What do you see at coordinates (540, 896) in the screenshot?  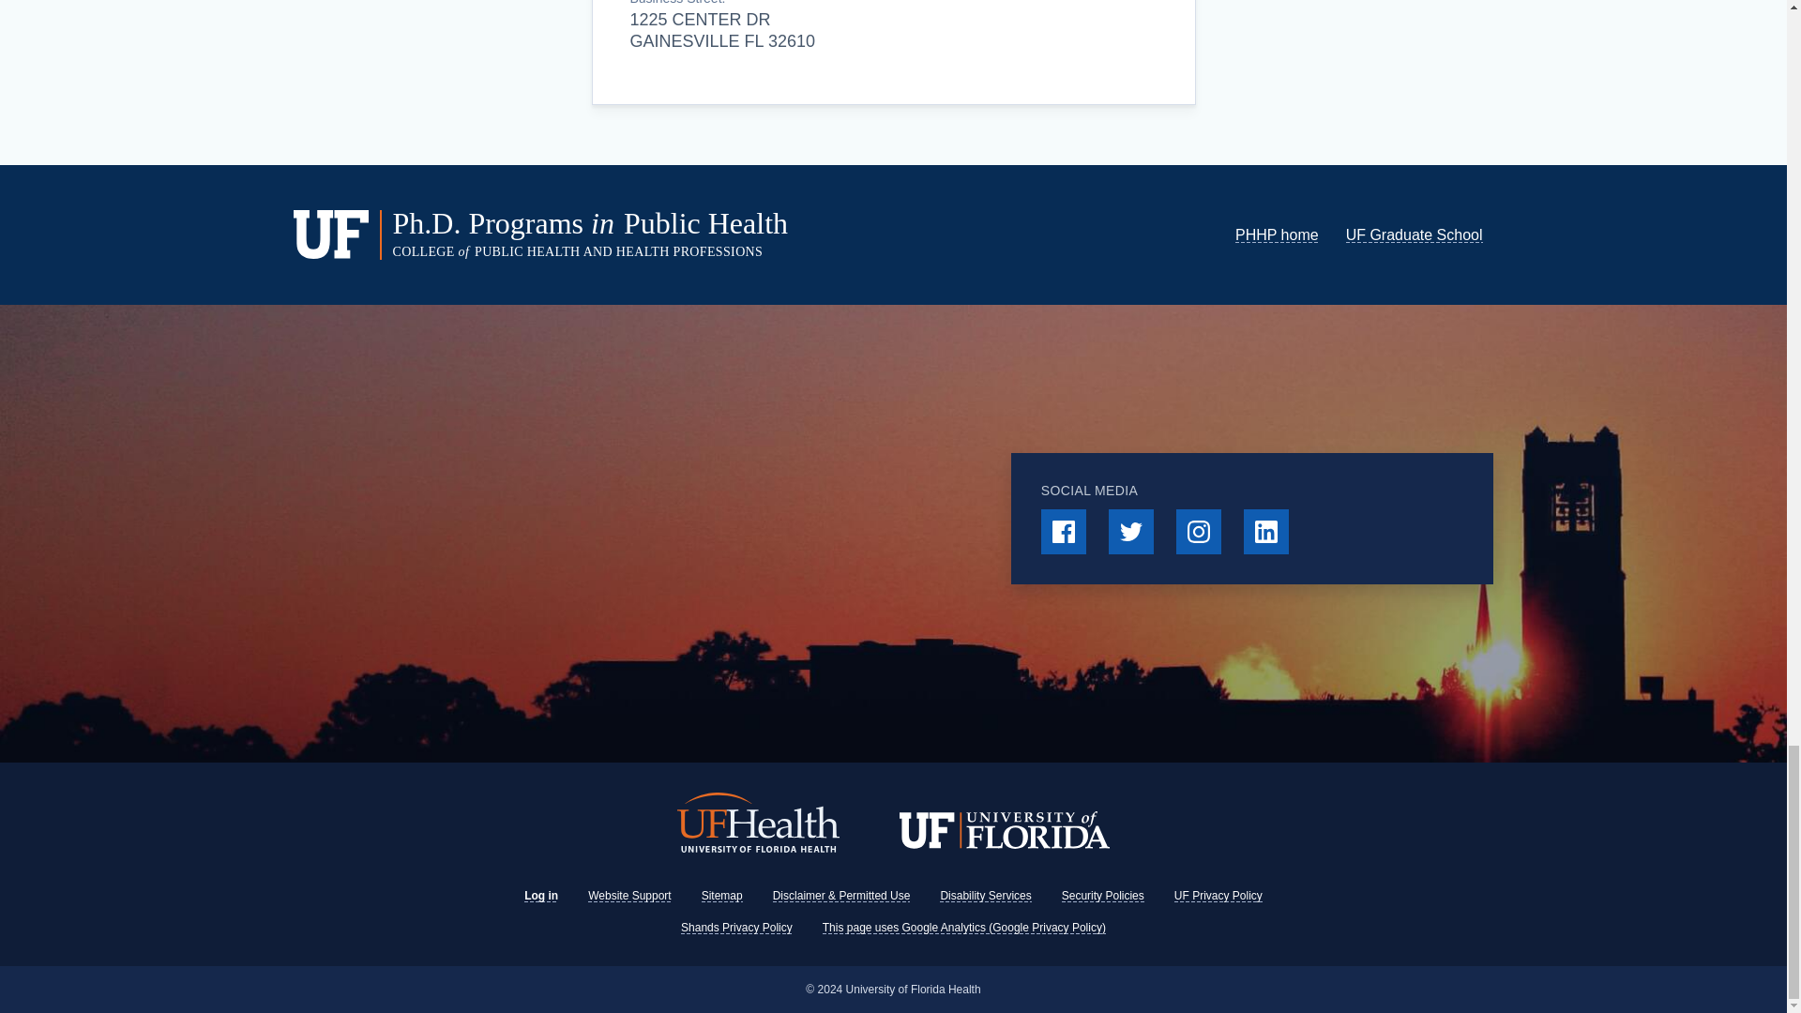 I see `Log in` at bounding box center [540, 896].